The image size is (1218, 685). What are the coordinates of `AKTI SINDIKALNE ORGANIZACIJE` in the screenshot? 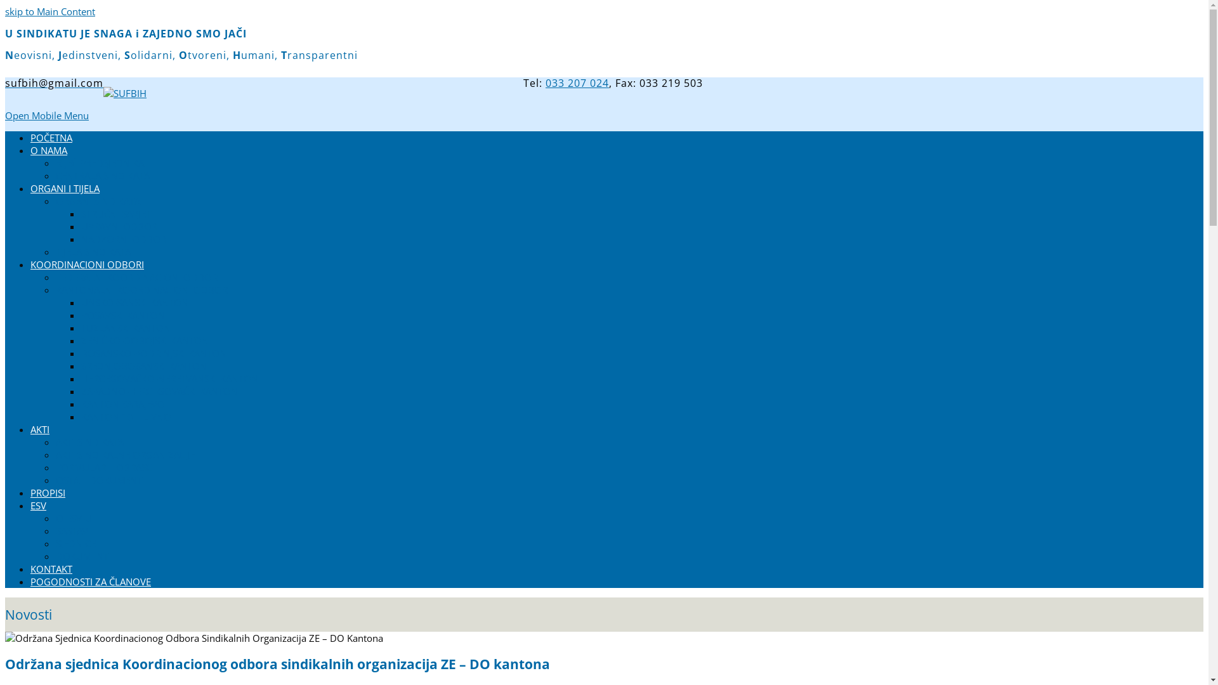 It's located at (126, 455).